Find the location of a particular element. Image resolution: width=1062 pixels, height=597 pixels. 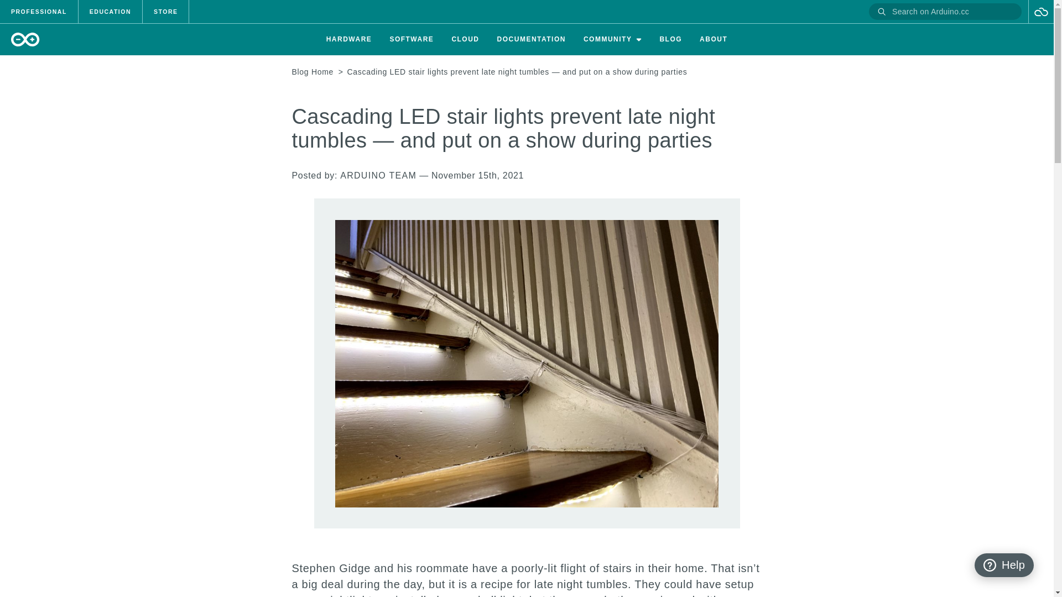

Go to Home Page is located at coordinates (313, 72).